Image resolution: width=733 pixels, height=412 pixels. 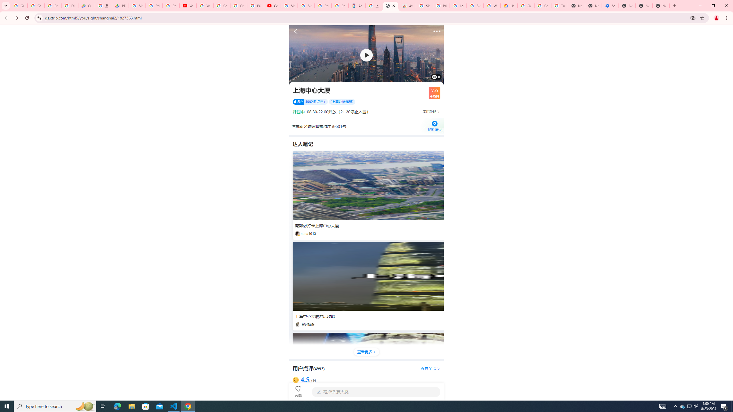 What do you see at coordinates (407, 6) in the screenshot?
I see `Awesome Screen Recorder & Screenshot - Chrome Web Store` at bounding box center [407, 6].